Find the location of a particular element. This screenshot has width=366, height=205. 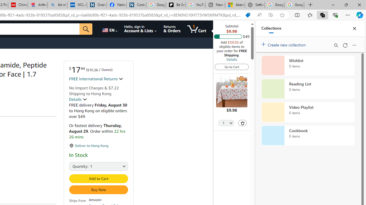

Details is located at coordinates (232, 59).